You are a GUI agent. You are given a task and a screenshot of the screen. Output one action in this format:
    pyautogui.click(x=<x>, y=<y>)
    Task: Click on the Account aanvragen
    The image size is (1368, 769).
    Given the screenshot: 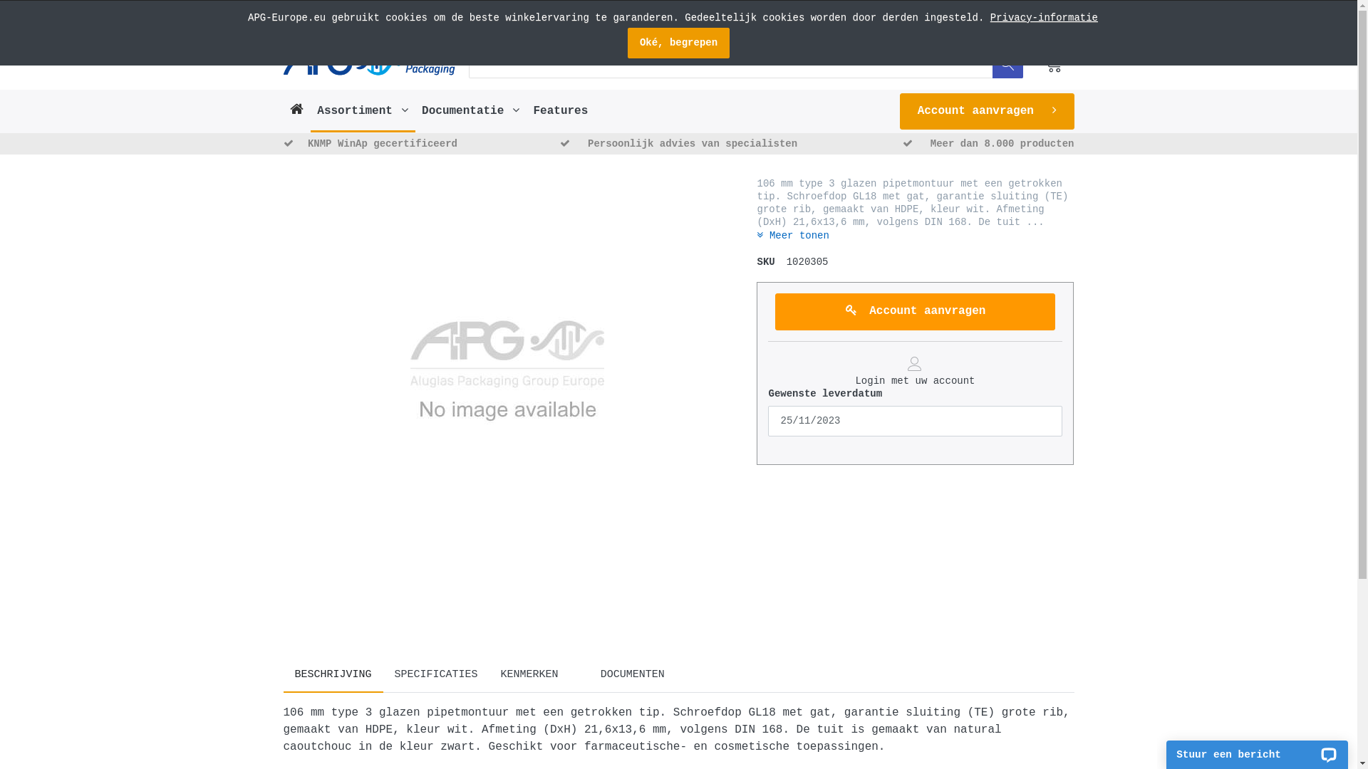 What is the action you would take?
    pyautogui.click(x=988, y=111)
    